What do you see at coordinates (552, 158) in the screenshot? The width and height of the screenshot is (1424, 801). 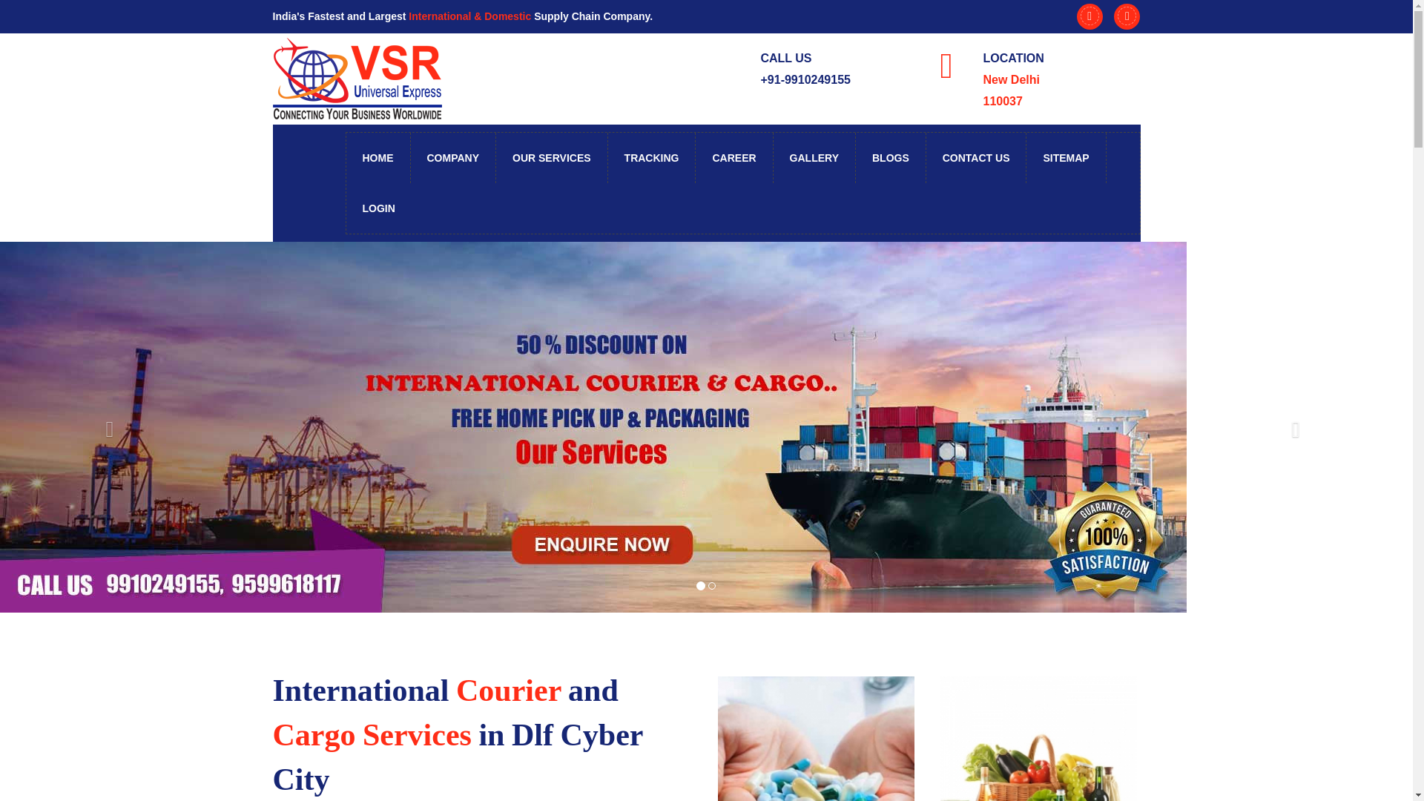 I see `OUR SERVICES` at bounding box center [552, 158].